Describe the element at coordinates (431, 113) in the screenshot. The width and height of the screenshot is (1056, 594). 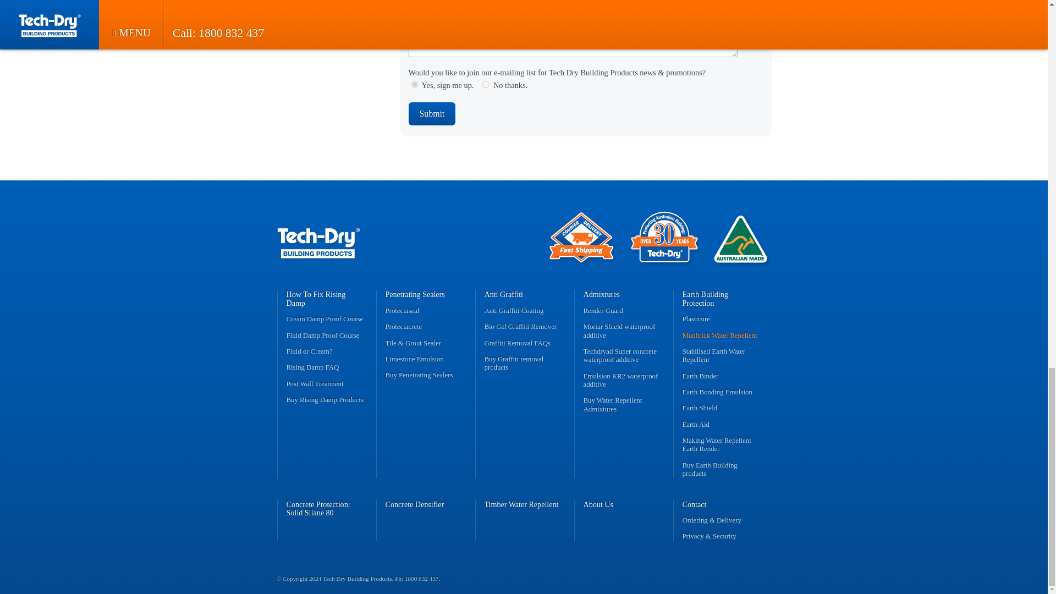
I see `Submit` at that location.